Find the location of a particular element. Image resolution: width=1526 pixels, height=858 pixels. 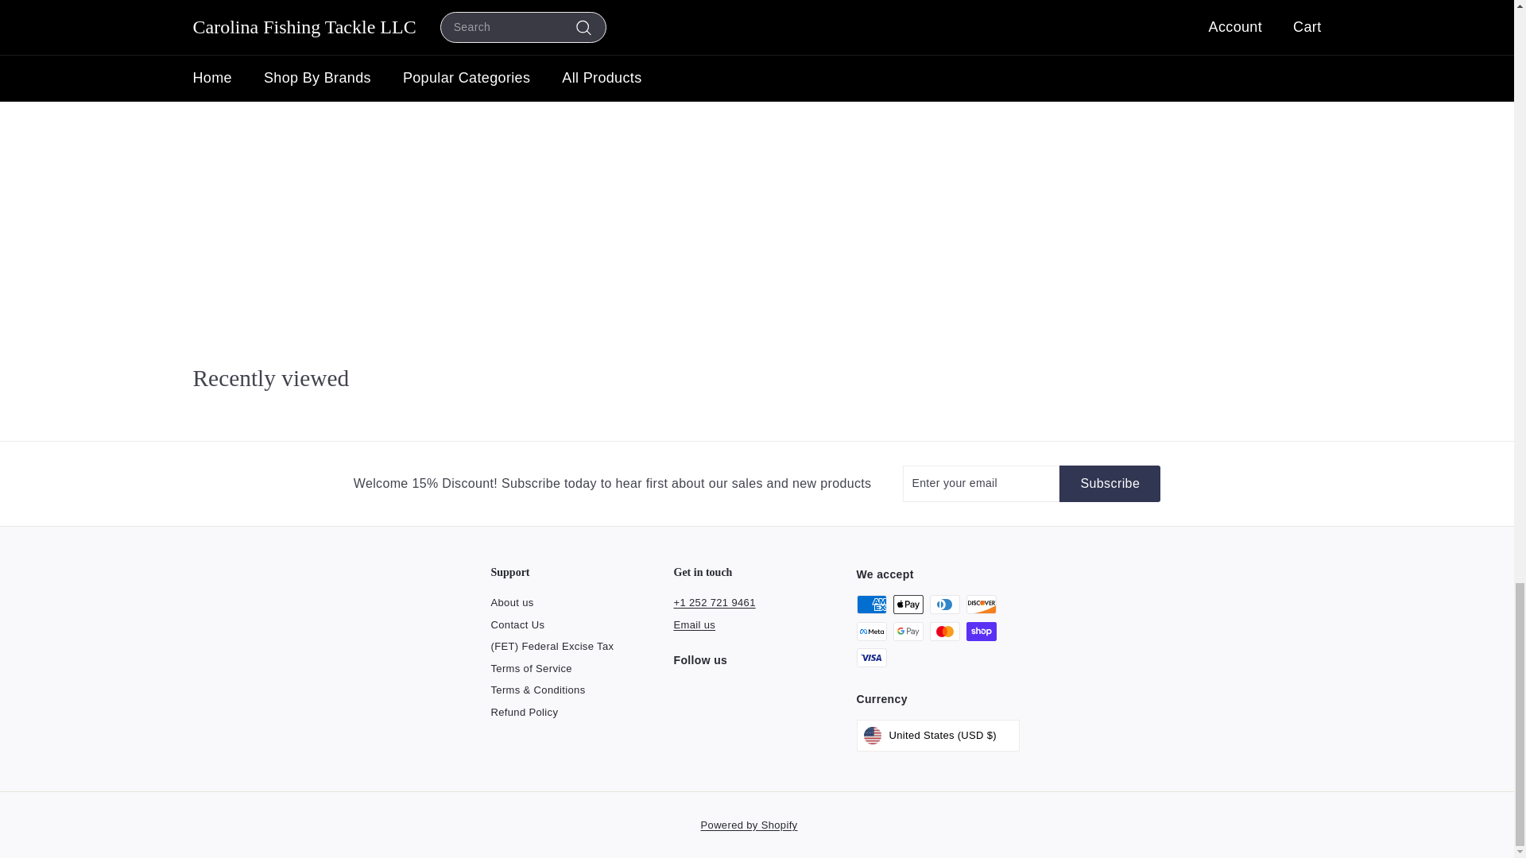

Meta Pay is located at coordinates (871, 631).